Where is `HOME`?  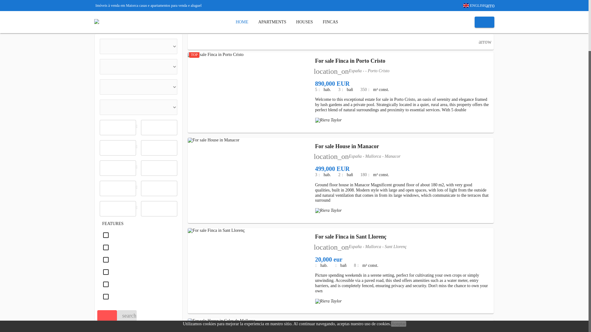 HOME is located at coordinates (242, 22).